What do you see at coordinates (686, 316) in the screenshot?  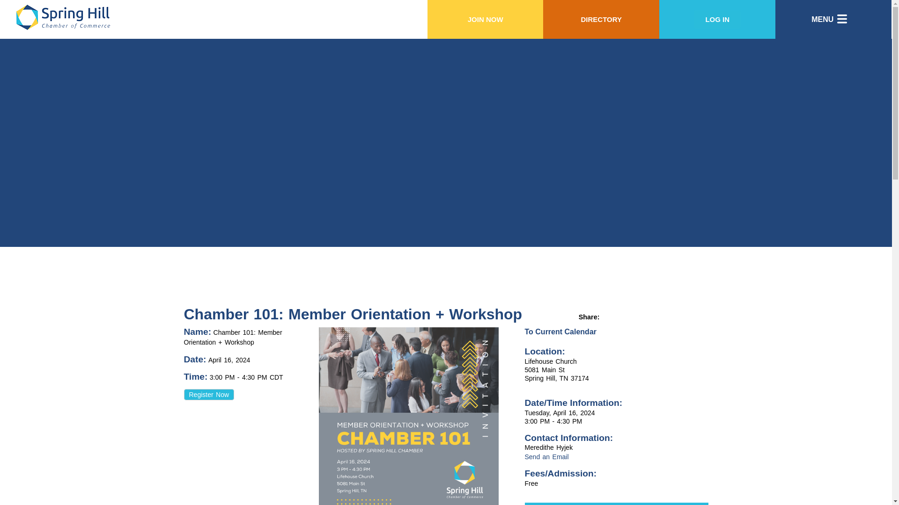 I see `Share on LinkedIn` at bounding box center [686, 316].